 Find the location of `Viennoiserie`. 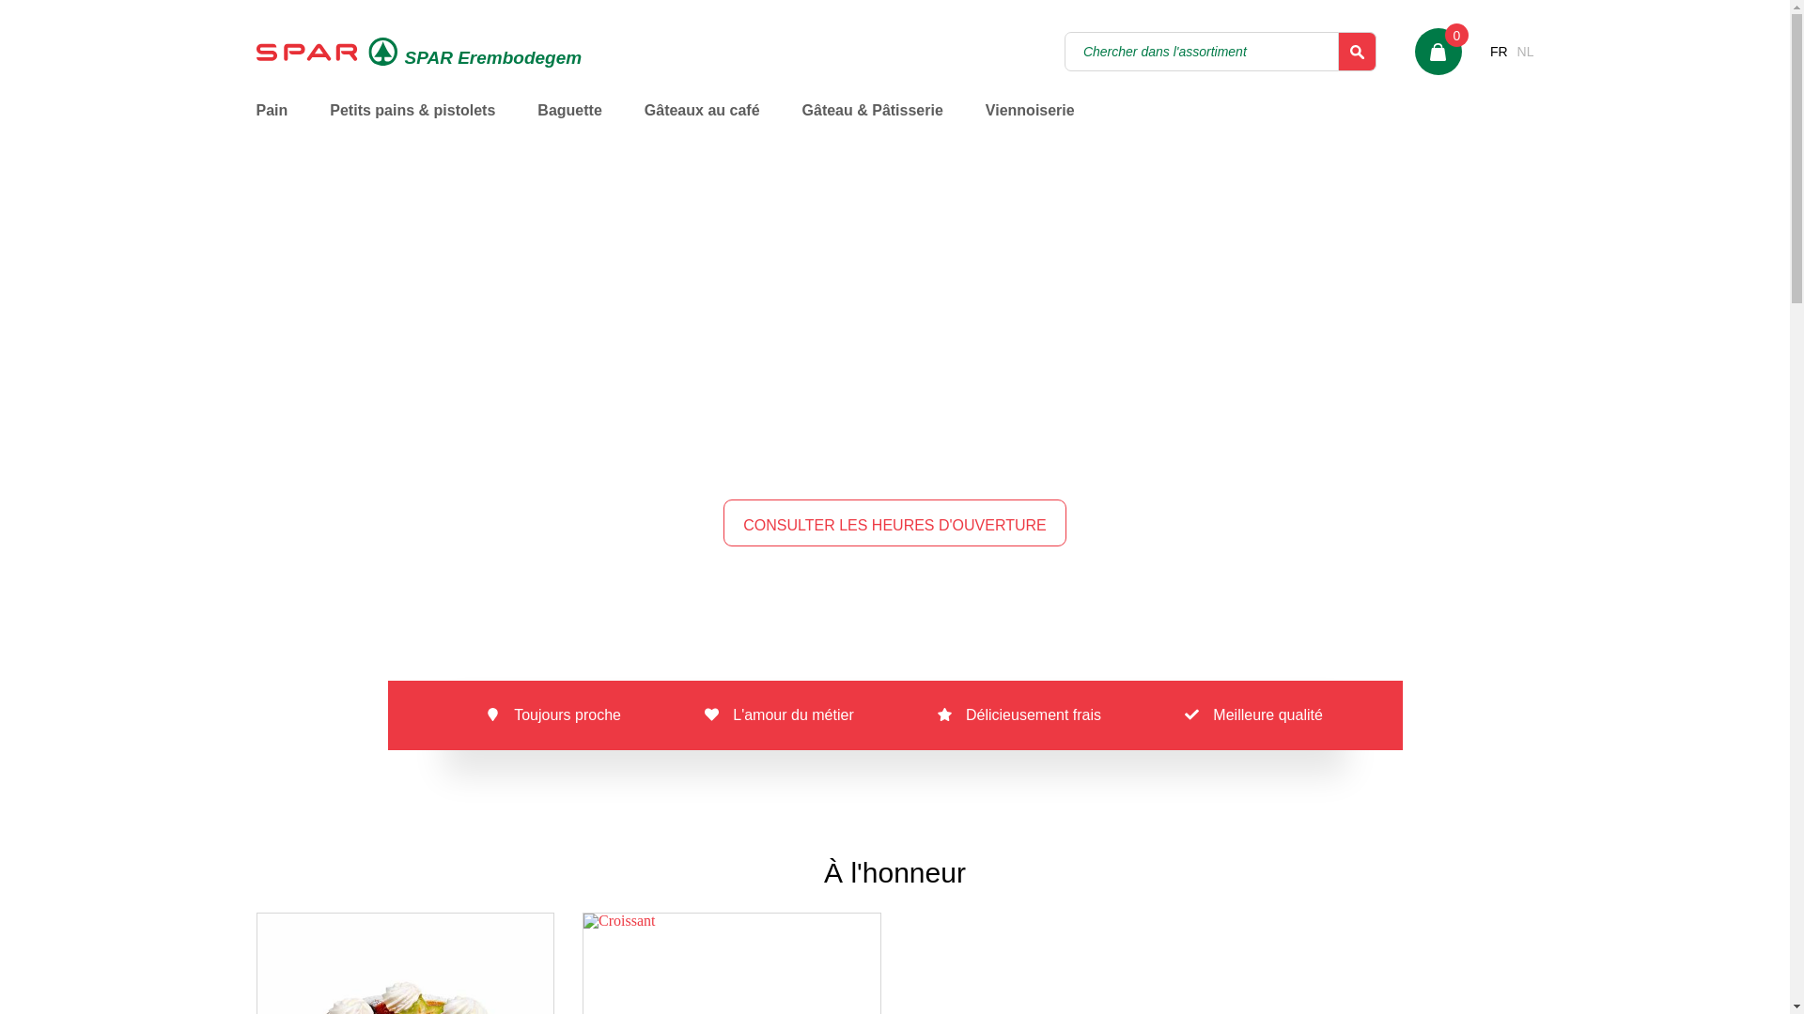

Viennoiserie is located at coordinates (1030, 124).